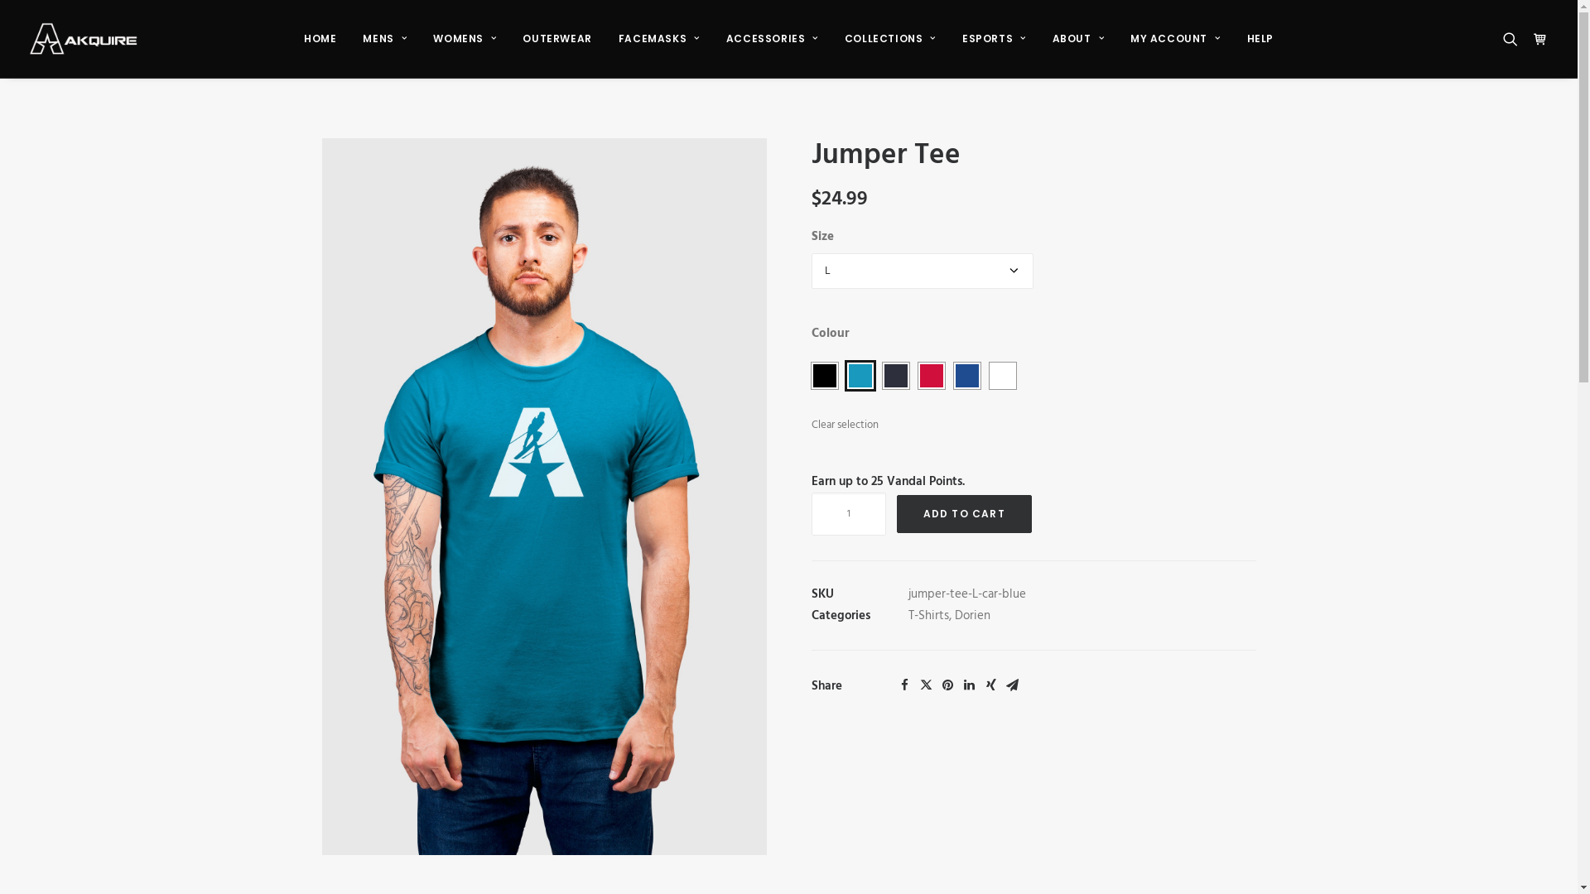  I want to click on jumperaquamodel, so click(543, 497).